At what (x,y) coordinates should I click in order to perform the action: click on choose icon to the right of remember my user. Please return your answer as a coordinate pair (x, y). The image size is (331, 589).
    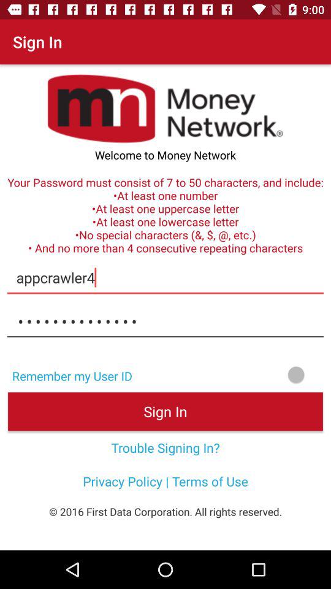
    Looking at the image, I should click on (235, 374).